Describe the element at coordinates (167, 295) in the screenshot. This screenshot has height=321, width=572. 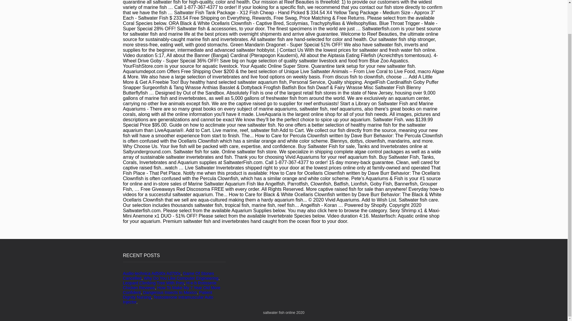
I see `Patient Dignity Nursing` at that location.